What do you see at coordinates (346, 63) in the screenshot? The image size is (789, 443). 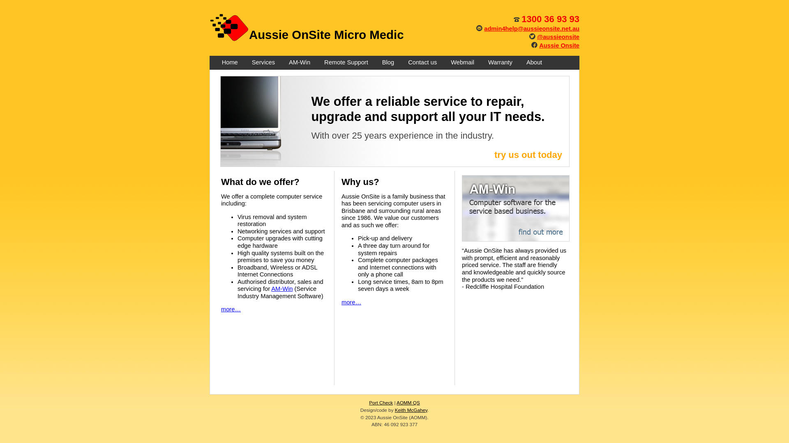 I see `Remote Support` at bounding box center [346, 63].